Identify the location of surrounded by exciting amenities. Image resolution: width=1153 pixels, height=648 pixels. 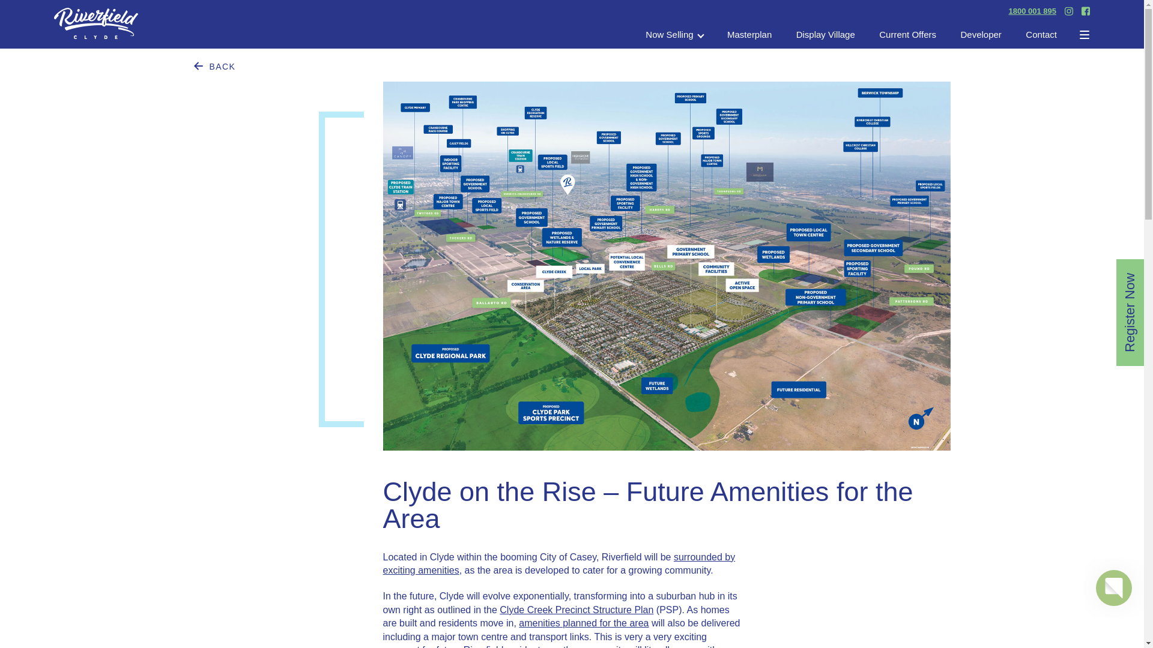
(558, 564).